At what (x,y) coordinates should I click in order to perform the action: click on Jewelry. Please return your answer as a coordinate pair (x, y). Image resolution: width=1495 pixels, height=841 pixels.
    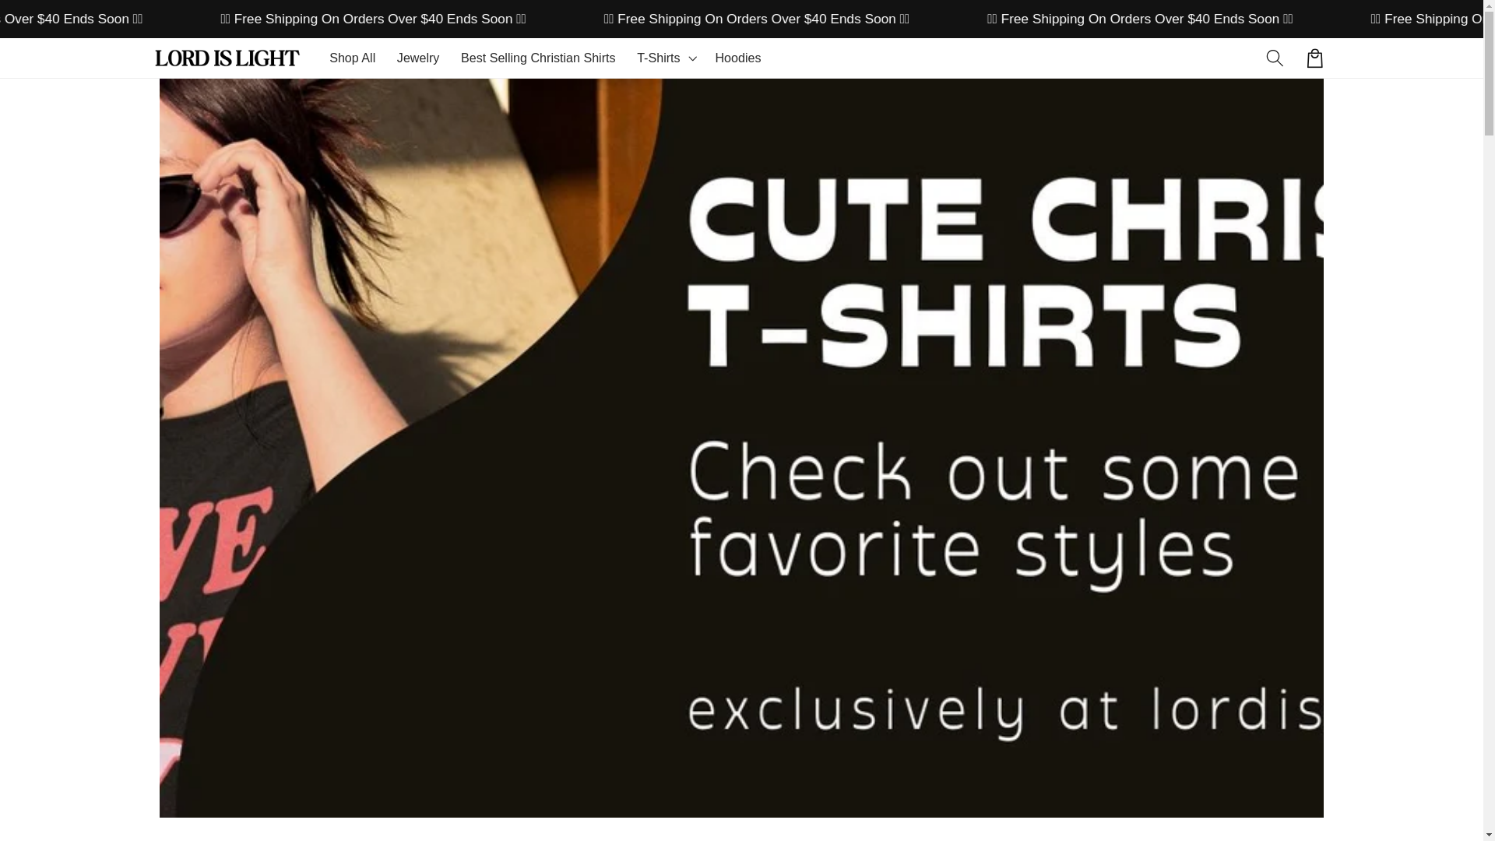
    Looking at the image, I should click on (417, 58).